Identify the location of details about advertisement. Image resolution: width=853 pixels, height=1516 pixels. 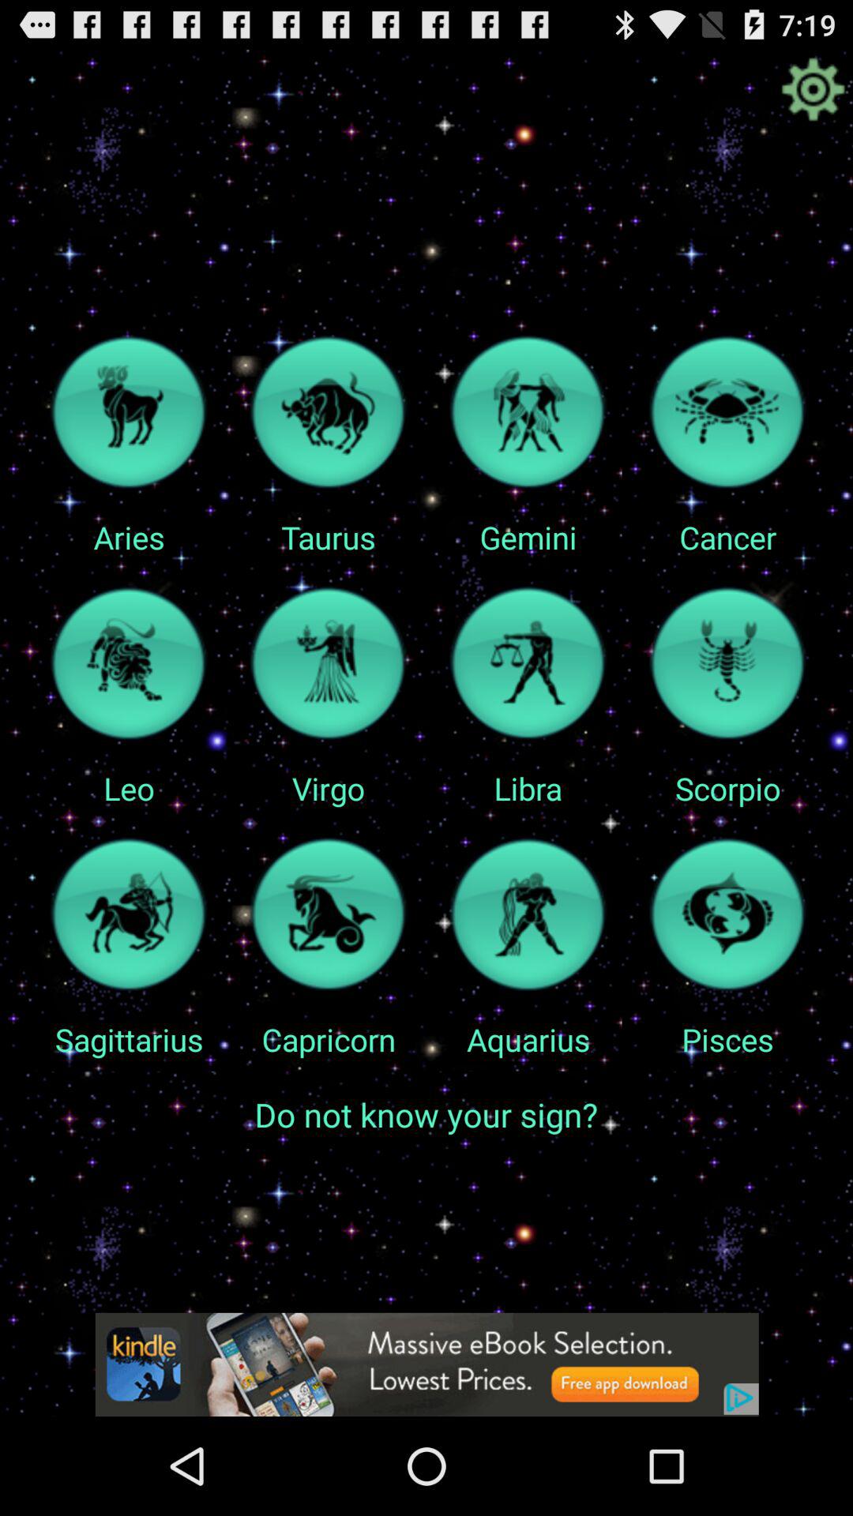
(426, 1364).